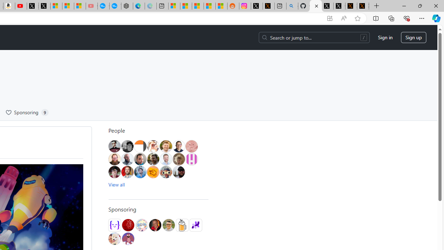 The image size is (444, 250). I want to click on @jonmagic, so click(127, 146).